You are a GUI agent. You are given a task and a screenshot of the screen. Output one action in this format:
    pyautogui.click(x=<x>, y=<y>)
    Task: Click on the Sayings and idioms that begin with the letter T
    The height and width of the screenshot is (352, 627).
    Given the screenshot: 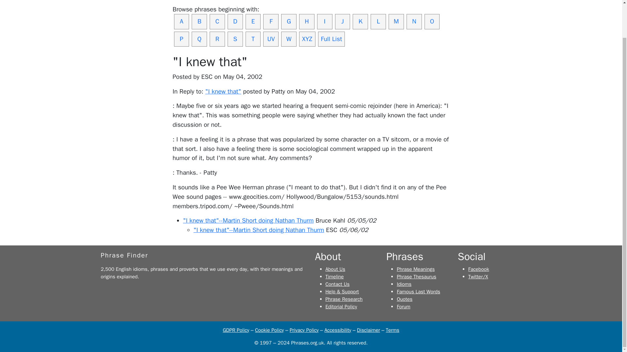 What is the action you would take?
    pyautogui.click(x=253, y=39)
    